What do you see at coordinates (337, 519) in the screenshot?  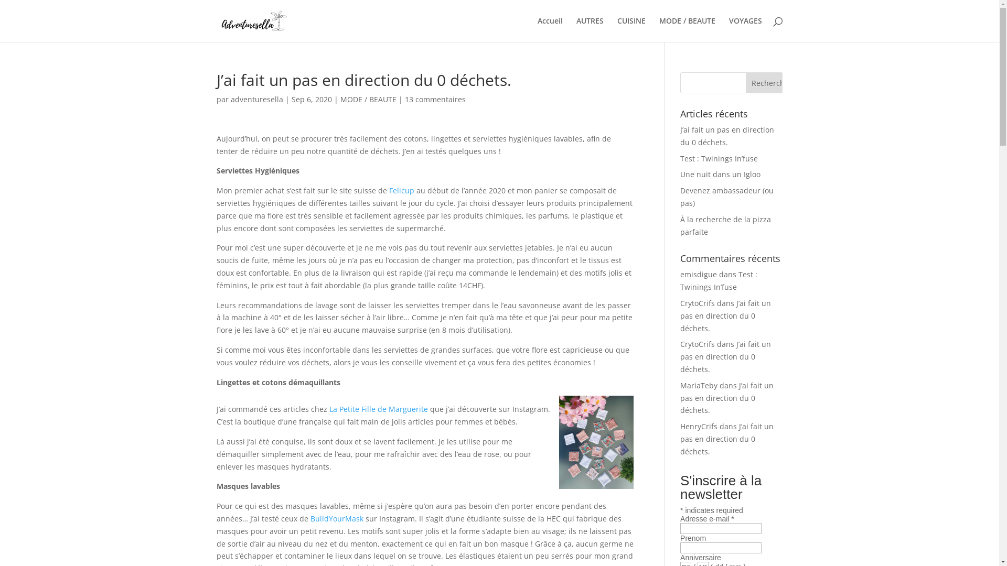 I see `BuildYourMask` at bounding box center [337, 519].